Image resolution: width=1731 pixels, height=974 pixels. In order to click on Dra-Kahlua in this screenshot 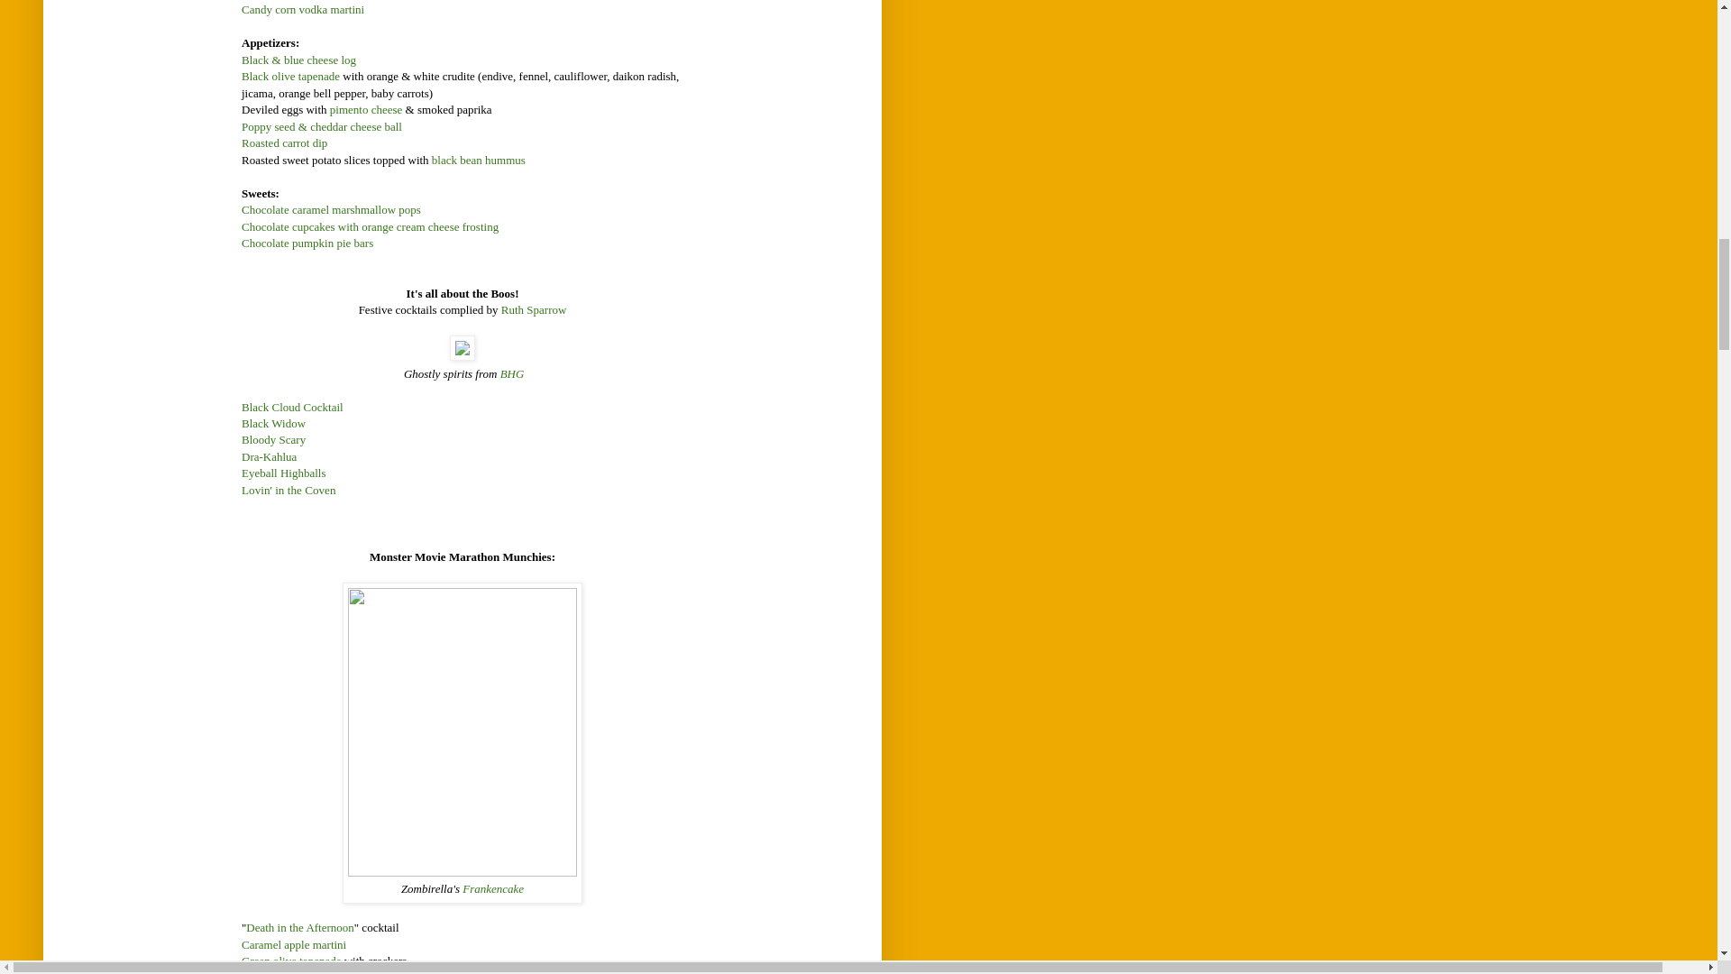, I will do `click(269, 456)`.